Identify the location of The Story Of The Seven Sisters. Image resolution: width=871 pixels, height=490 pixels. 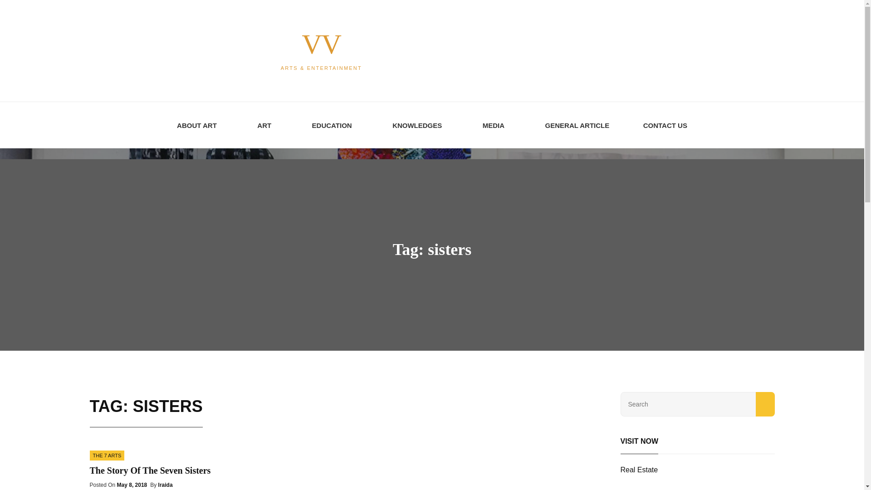
(150, 470).